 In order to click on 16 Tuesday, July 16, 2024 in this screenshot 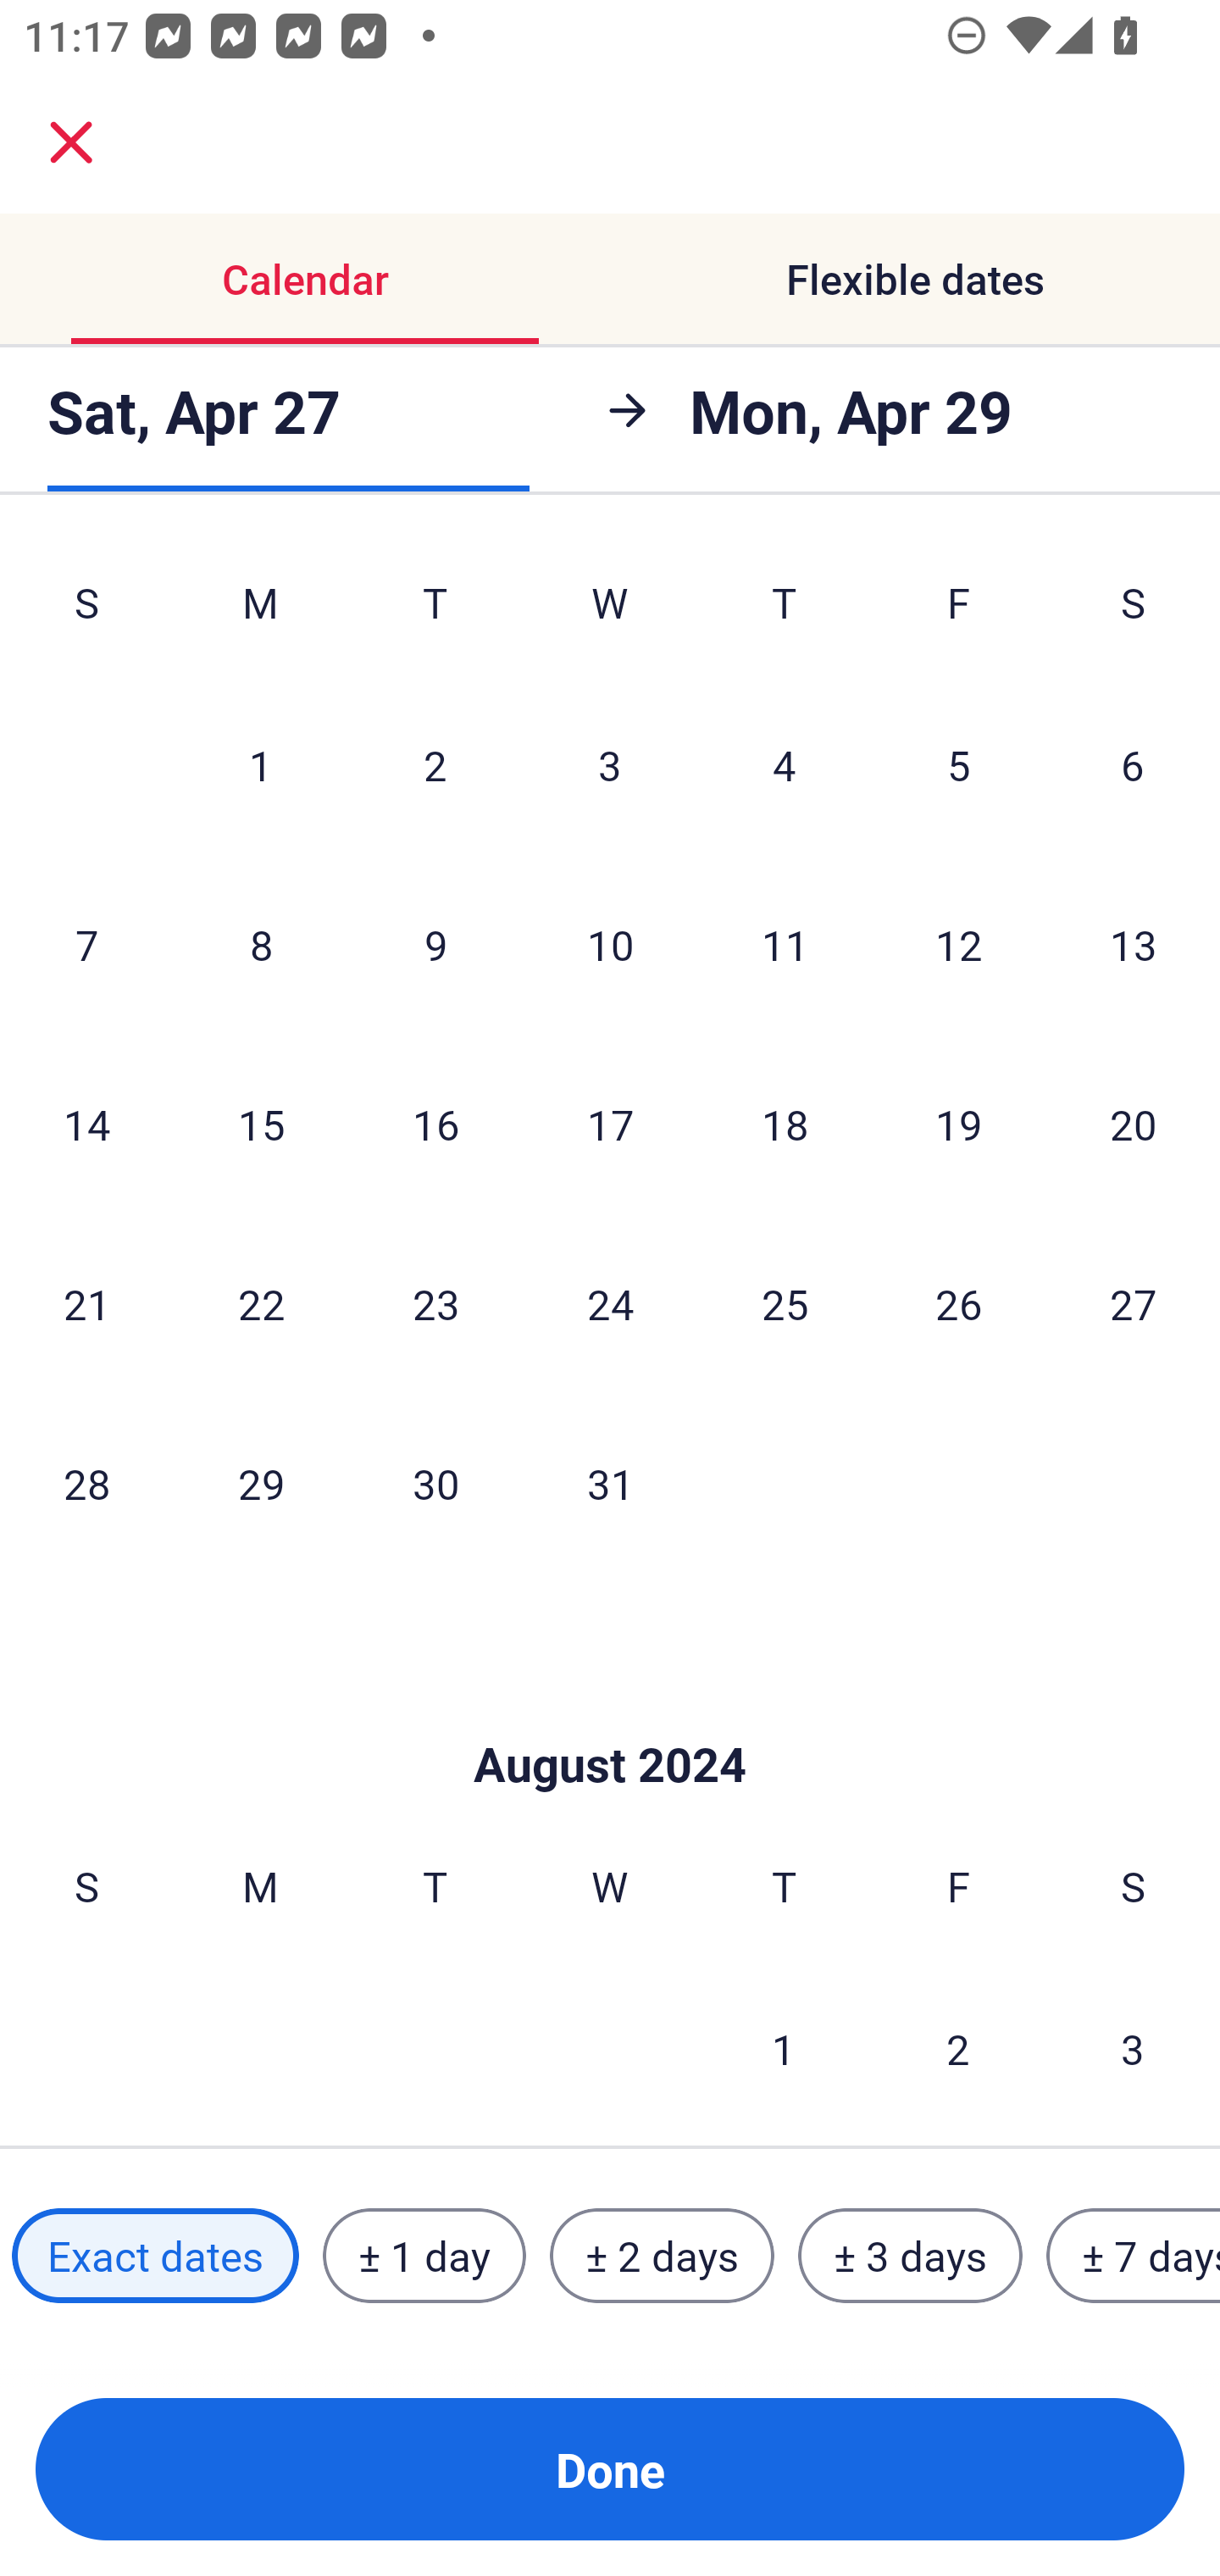, I will do `click(435, 1124)`.